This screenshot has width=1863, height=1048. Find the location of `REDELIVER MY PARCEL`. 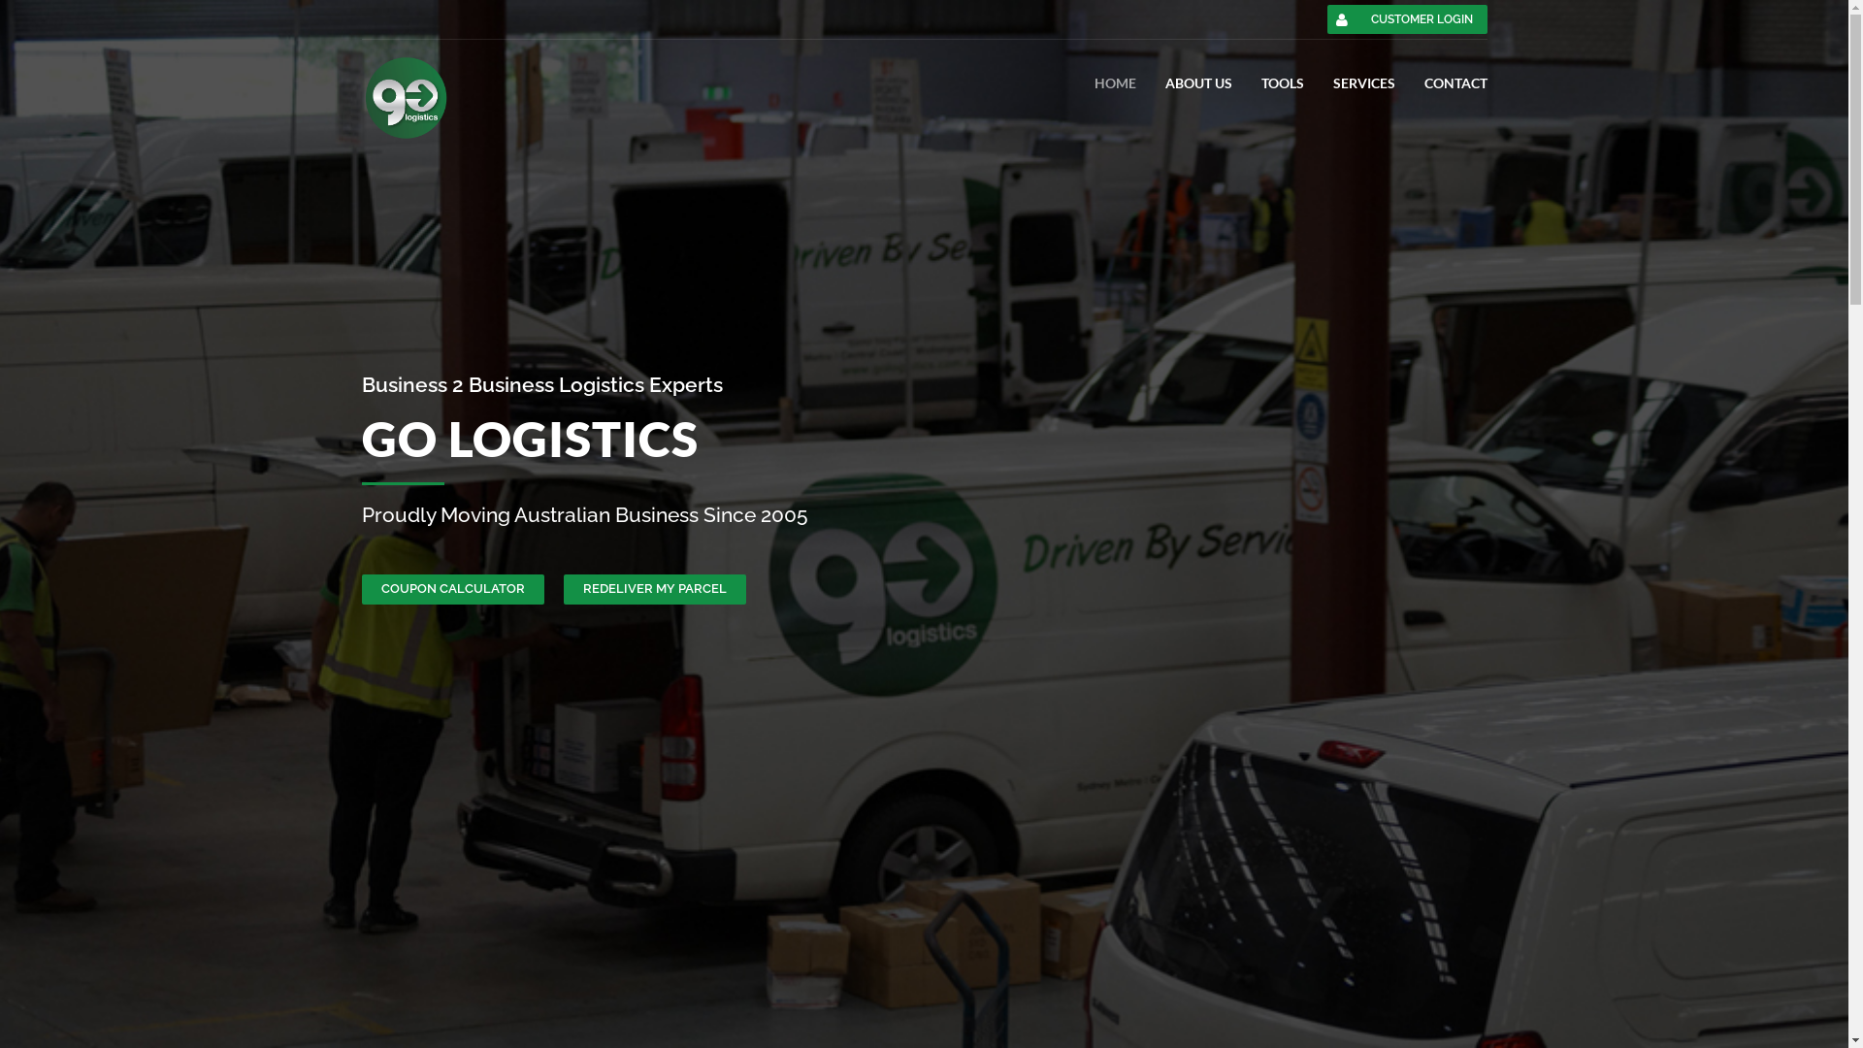

REDELIVER MY PARCEL is located at coordinates (654, 590).